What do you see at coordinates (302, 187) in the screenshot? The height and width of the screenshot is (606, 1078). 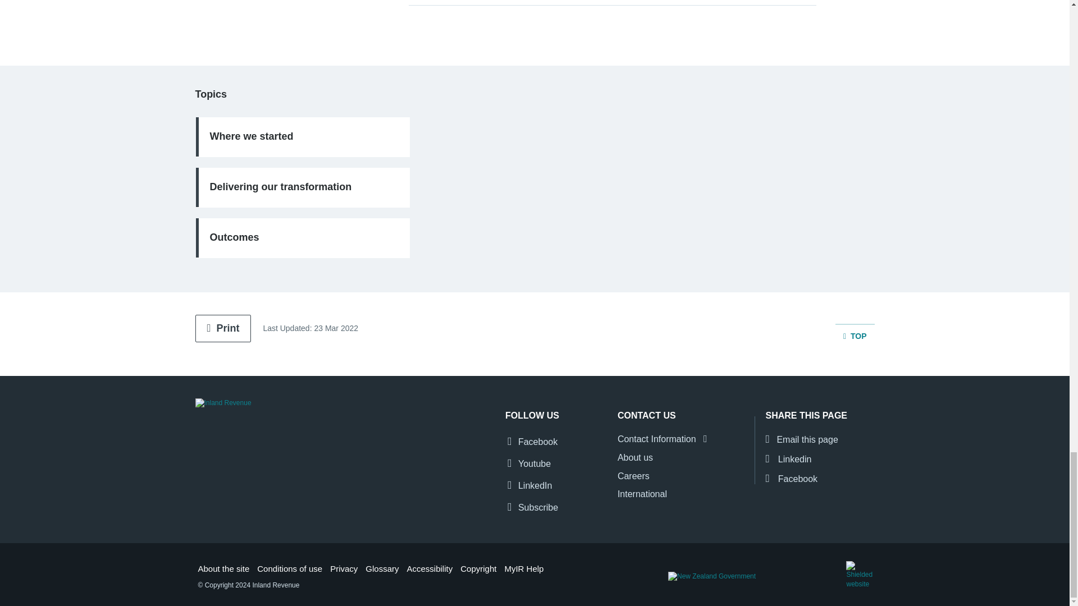 I see `Delivering our transformation` at bounding box center [302, 187].